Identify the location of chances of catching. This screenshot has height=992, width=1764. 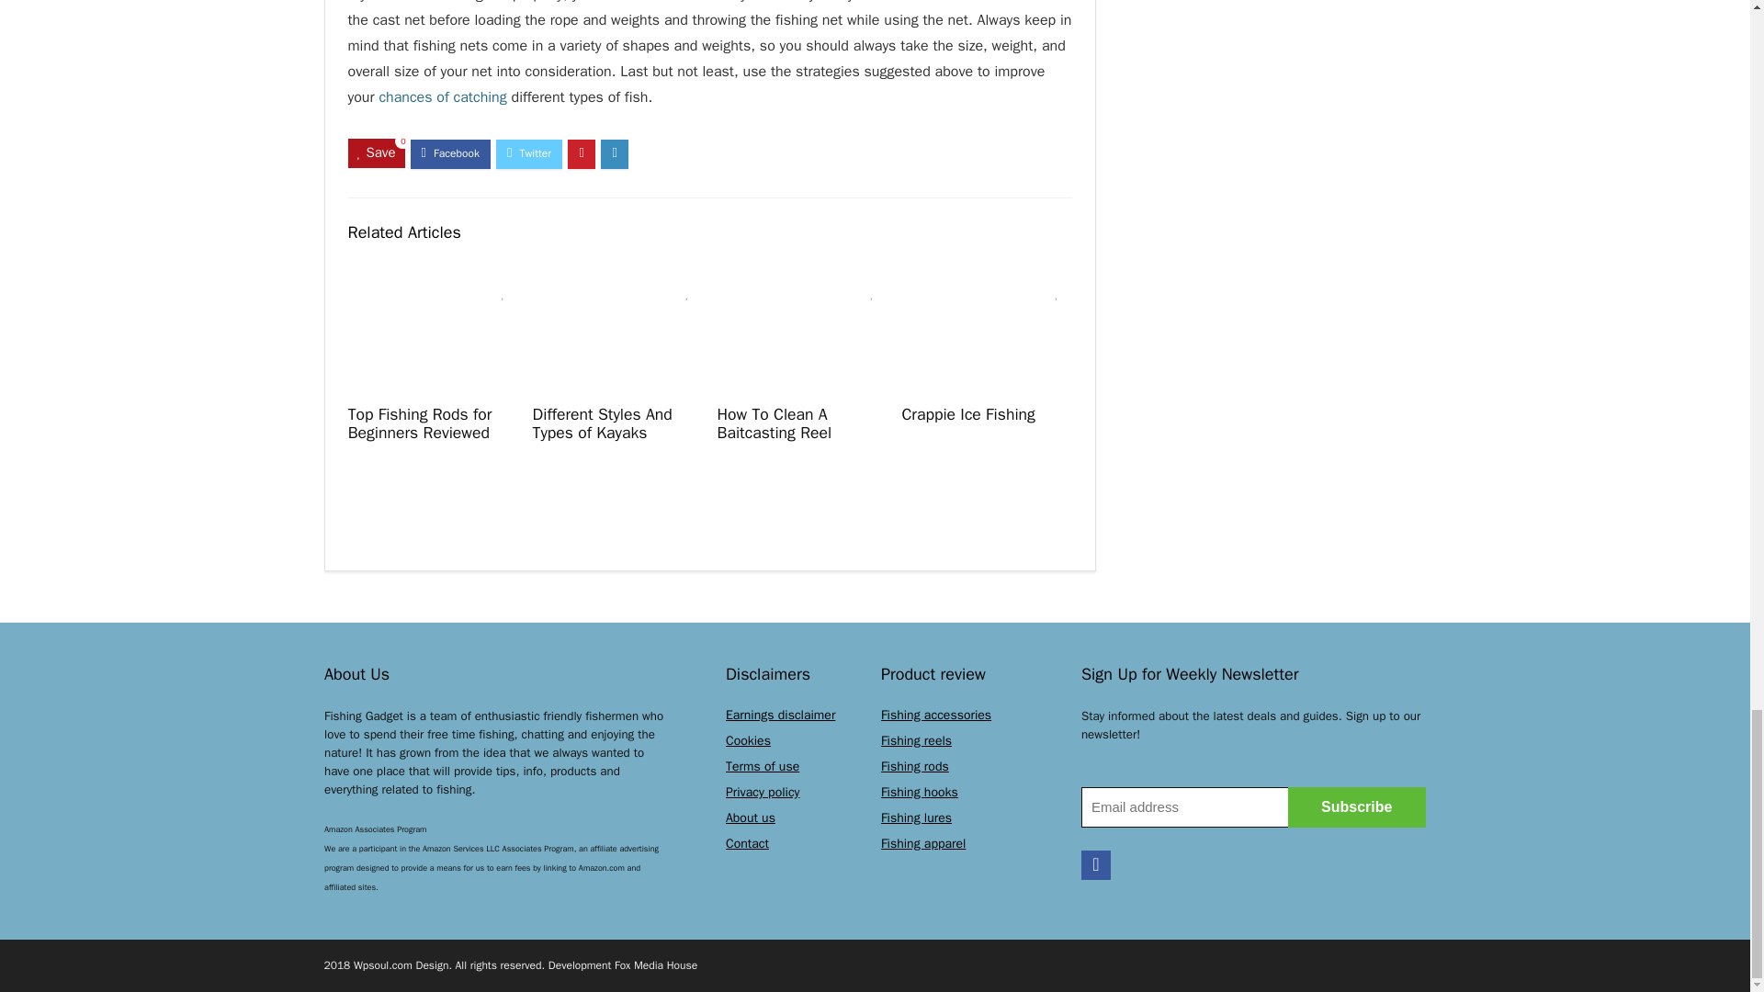
(443, 97).